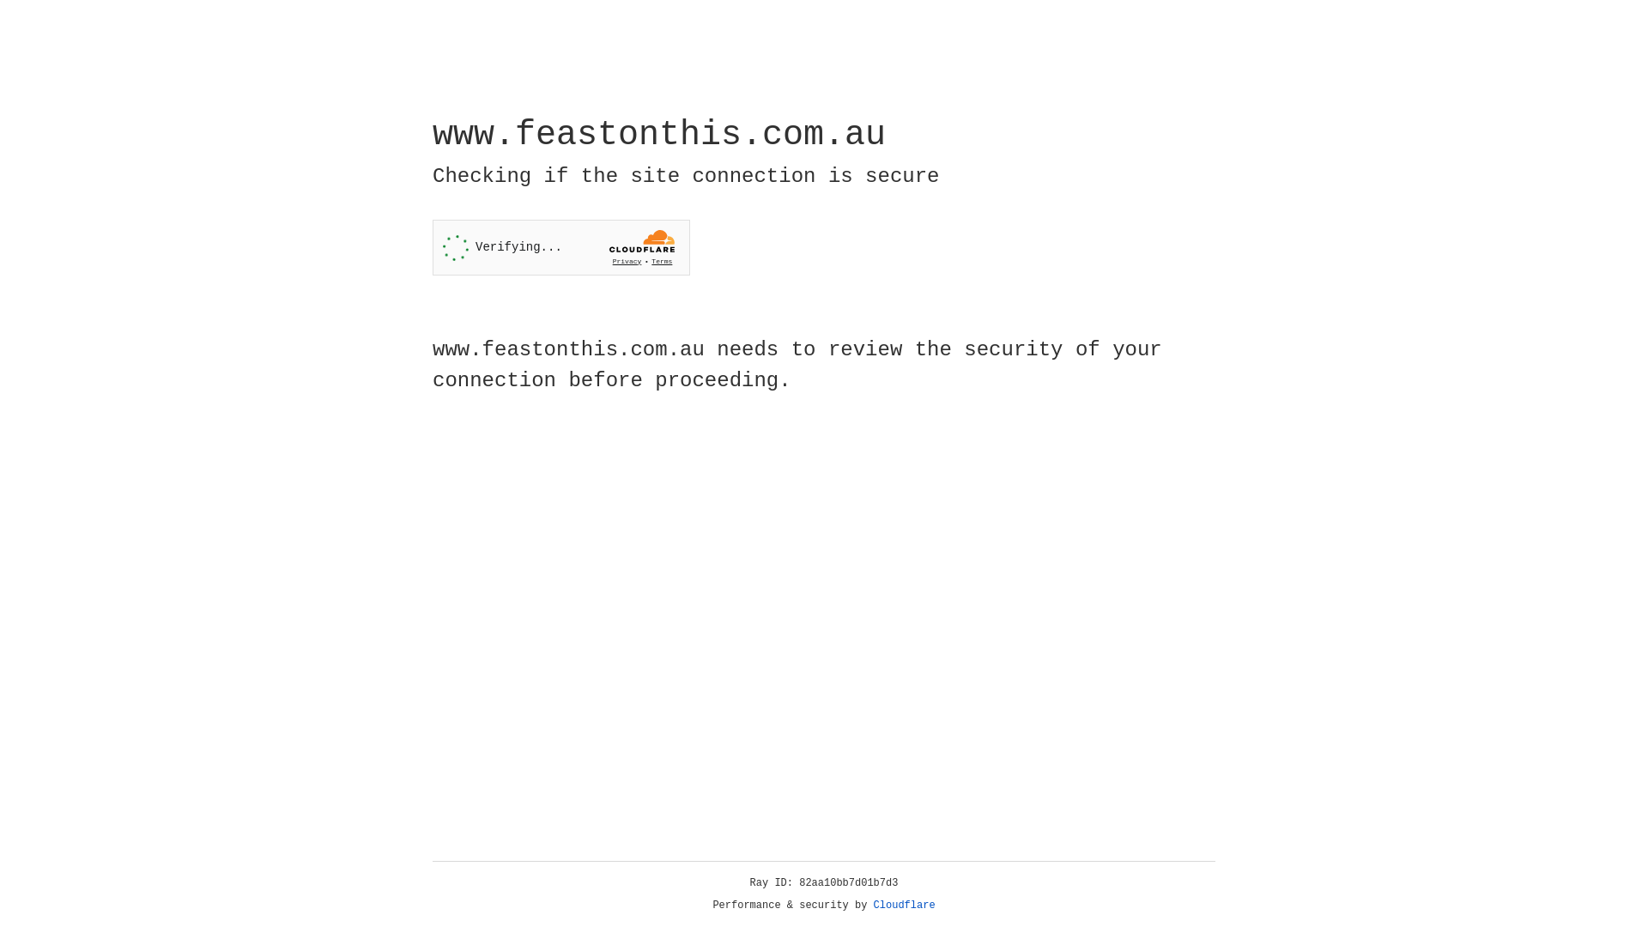 The image size is (1648, 927). What do you see at coordinates (905, 906) in the screenshot?
I see `Cloudflare` at bounding box center [905, 906].